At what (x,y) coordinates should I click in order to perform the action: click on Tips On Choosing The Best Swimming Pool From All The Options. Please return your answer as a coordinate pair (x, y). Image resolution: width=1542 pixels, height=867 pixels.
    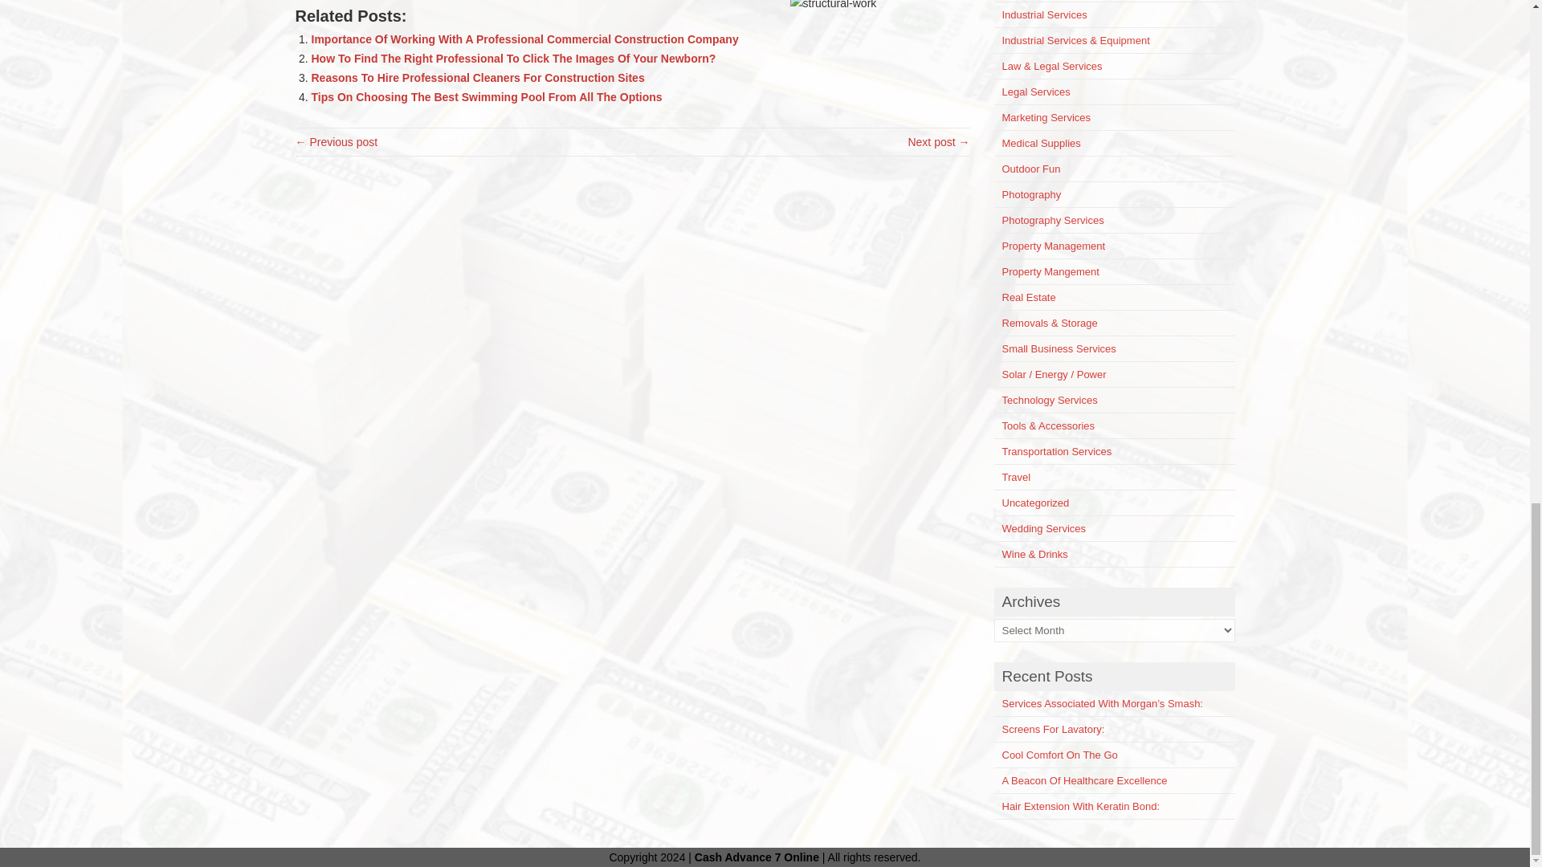
    Looking at the image, I should click on (487, 96).